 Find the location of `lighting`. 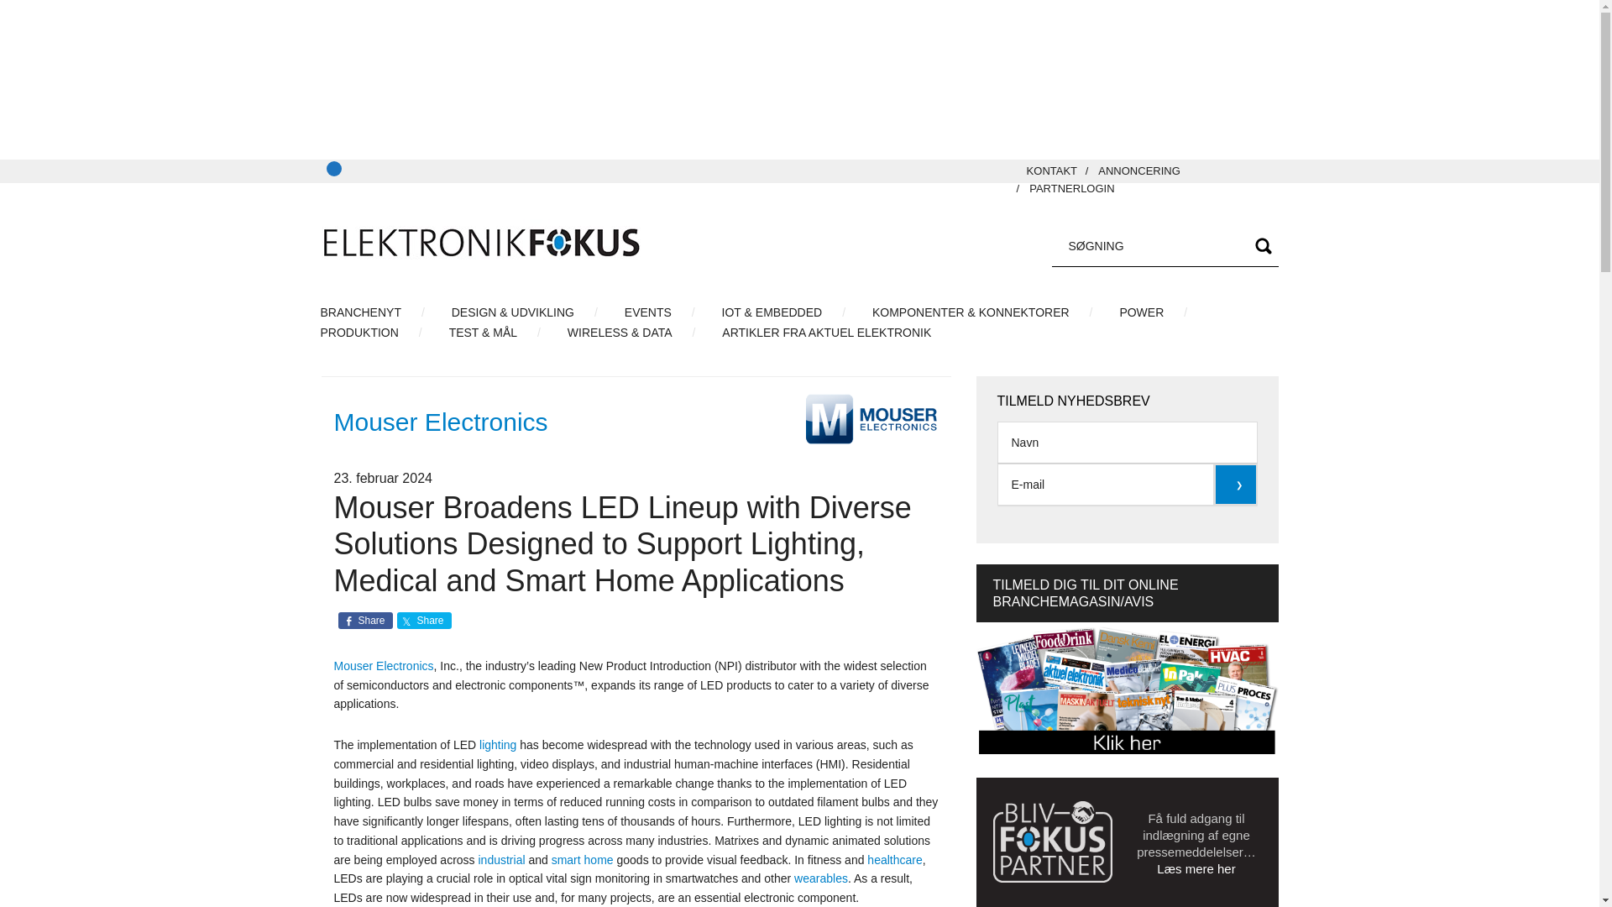

lighting is located at coordinates (497, 745).